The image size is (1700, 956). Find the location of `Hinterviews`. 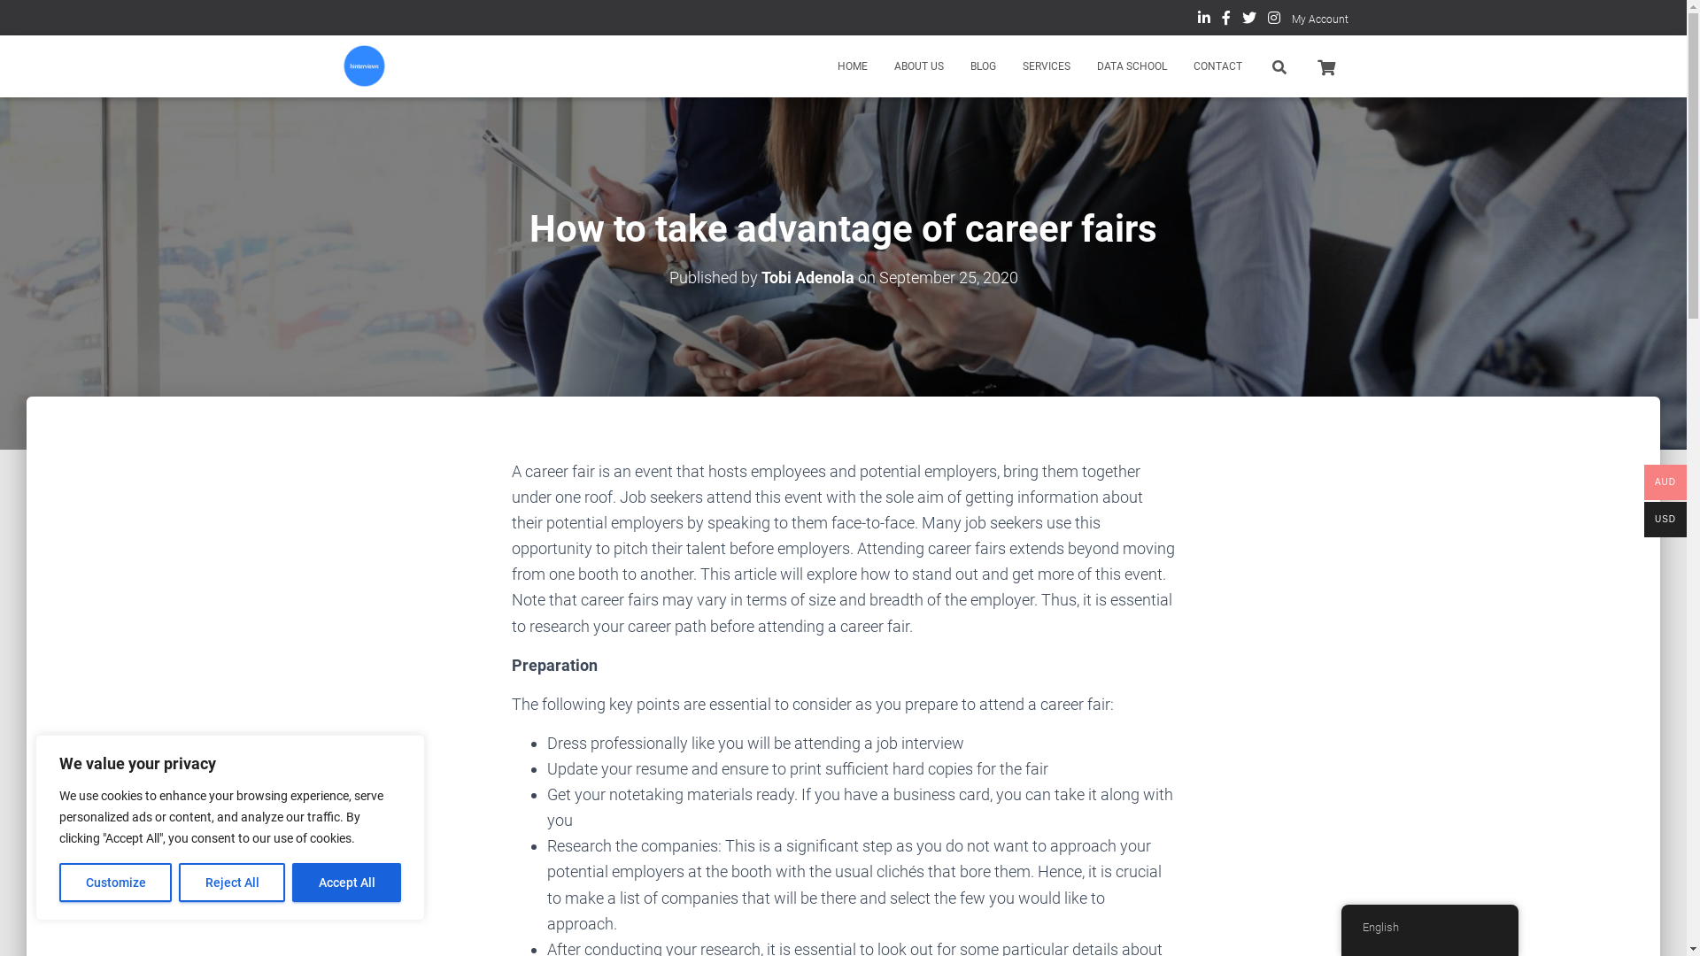

Hinterviews is located at coordinates (365, 66).